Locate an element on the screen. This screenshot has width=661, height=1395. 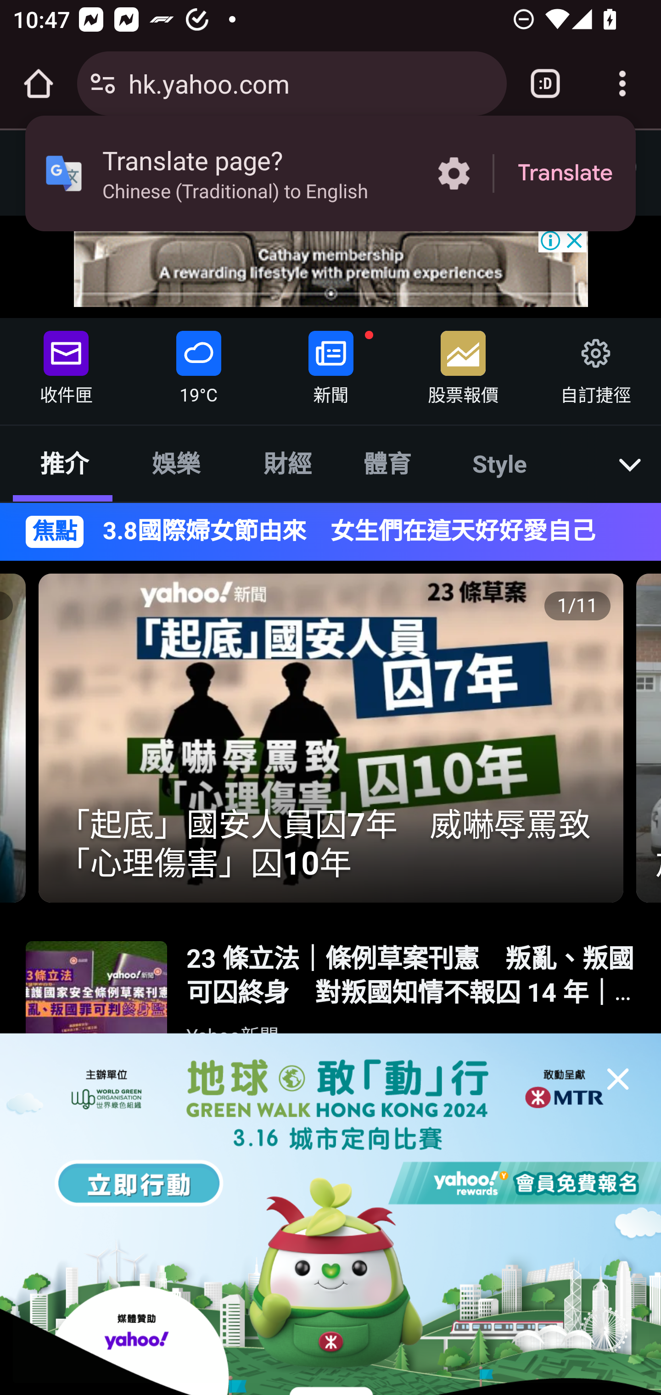
Switch or close tabs is located at coordinates (545, 84).